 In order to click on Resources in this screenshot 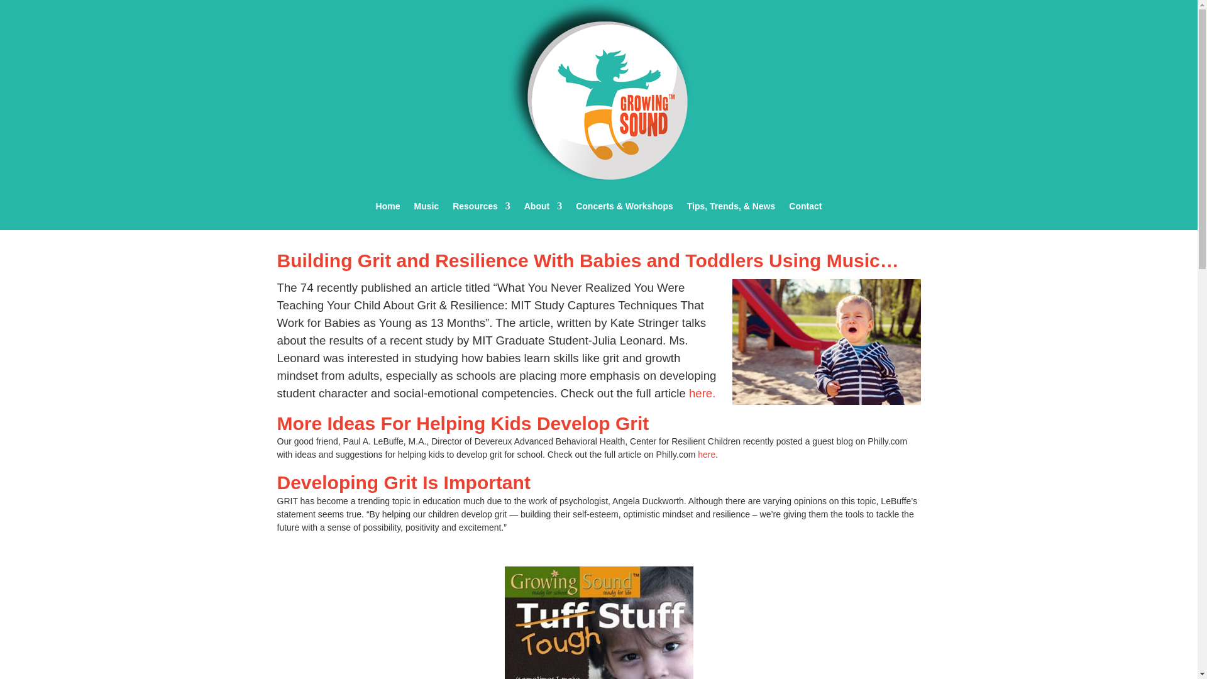, I will do `click(482, 206)`.